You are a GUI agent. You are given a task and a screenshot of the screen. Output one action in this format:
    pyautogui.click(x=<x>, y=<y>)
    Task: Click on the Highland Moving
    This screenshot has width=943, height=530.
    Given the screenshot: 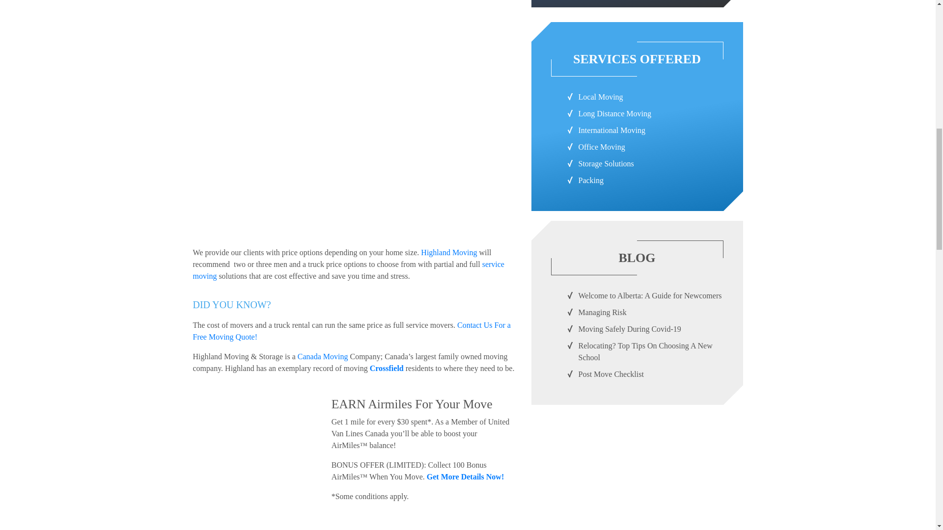 What is the action you would take?
    pyautogui.click(x=449, y=252)
    